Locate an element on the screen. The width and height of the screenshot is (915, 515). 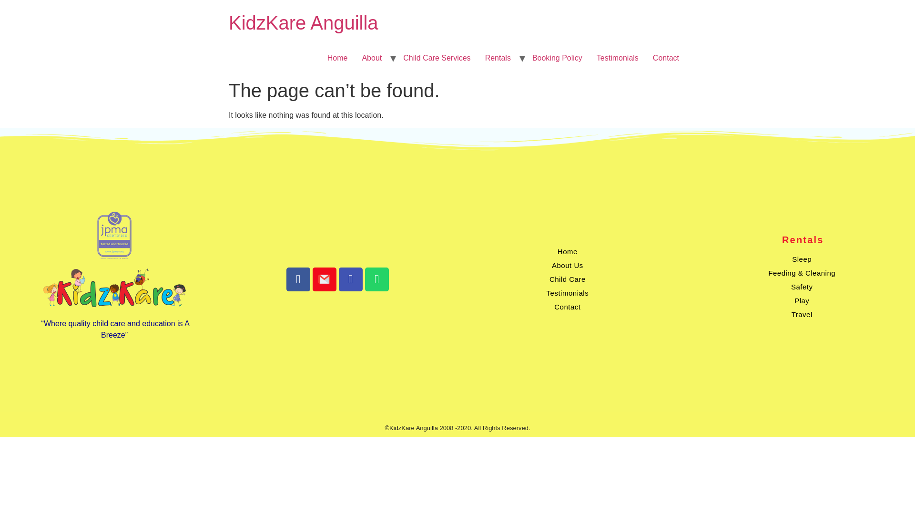
About Us is located at coordinates (567, 265).